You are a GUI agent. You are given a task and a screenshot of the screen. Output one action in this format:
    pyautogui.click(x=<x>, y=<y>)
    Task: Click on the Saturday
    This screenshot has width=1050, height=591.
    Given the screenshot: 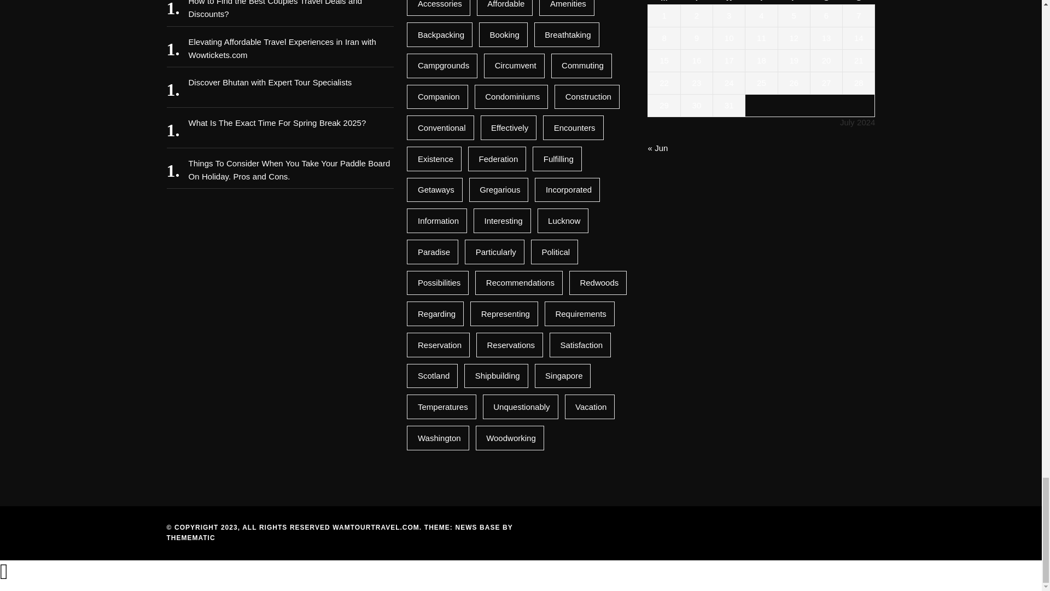 What is the action you would take?
    pyautogui.click(x=826, y=2)
    